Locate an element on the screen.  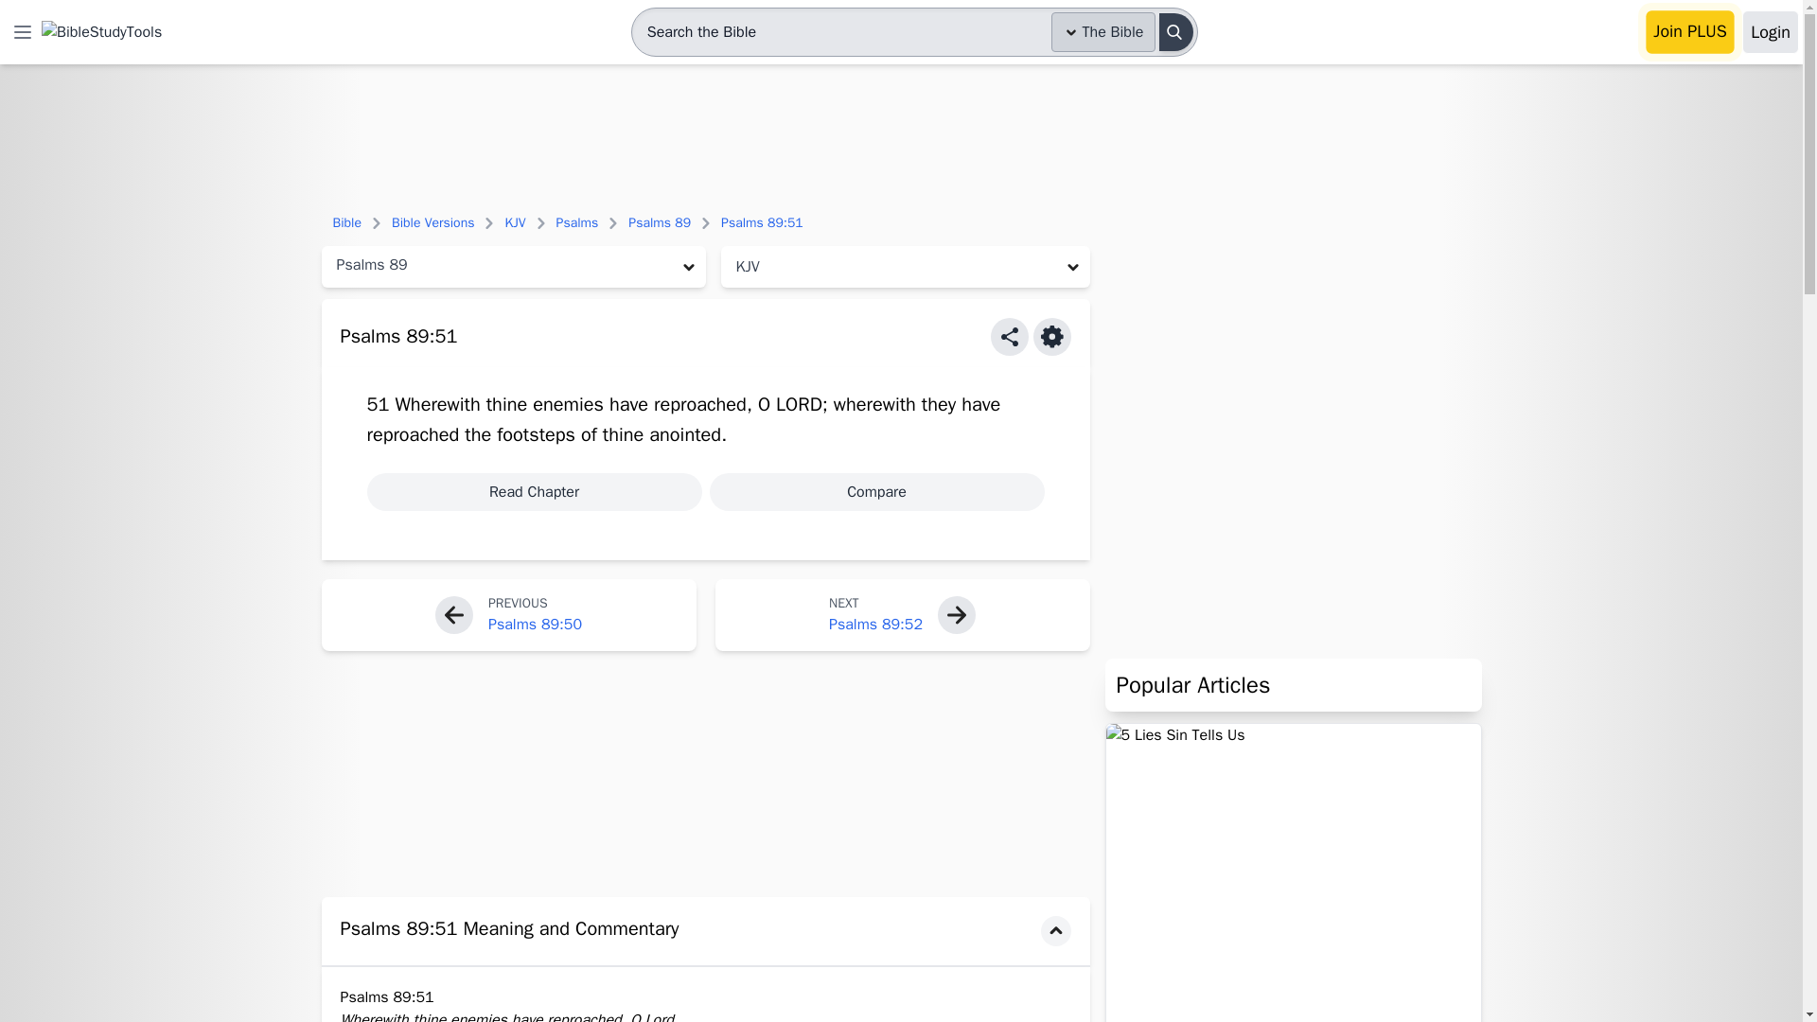
Strong's Number: 02778 is located at coordinates (700, 403).